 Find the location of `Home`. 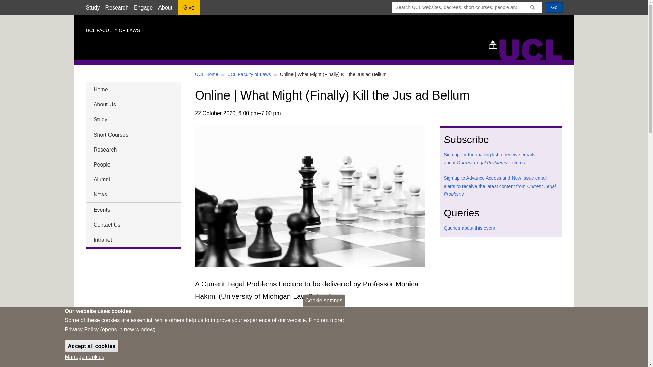

Home is located at coordinates (529, 49).